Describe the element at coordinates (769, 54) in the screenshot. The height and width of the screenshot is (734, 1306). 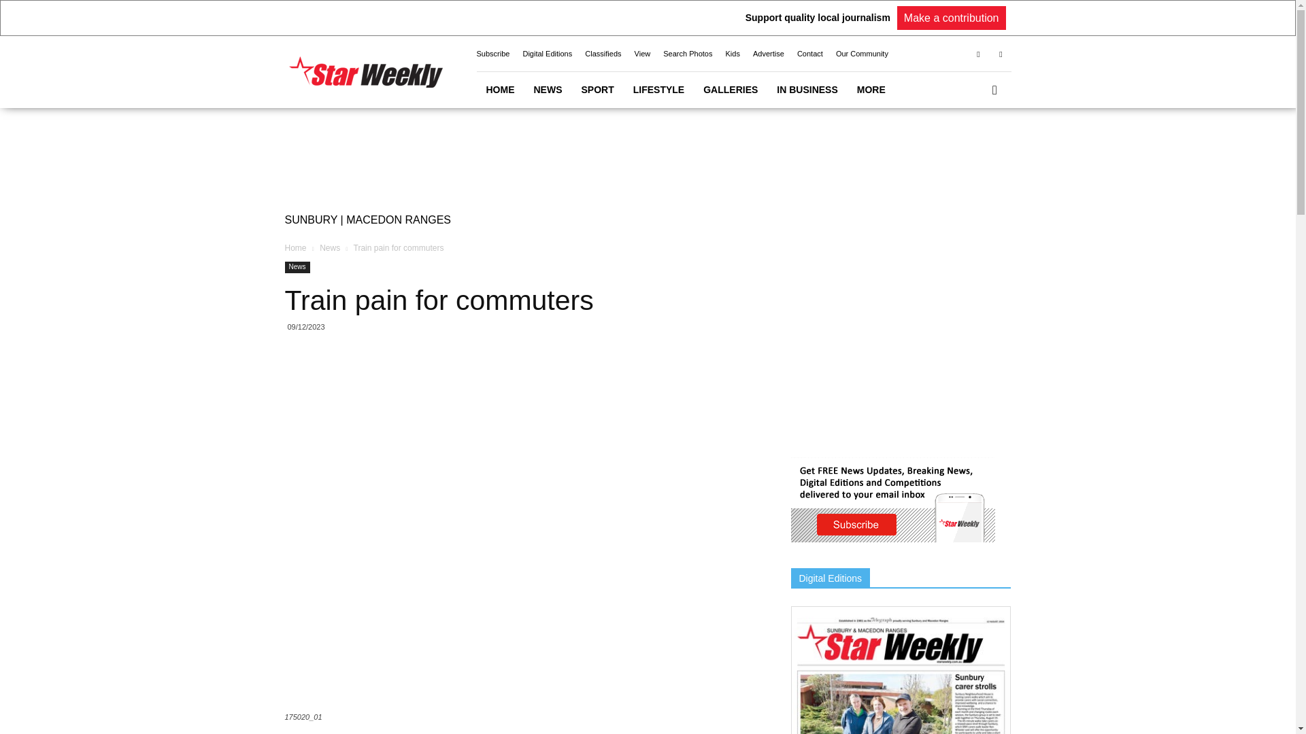
I see `Advertise` at that location.